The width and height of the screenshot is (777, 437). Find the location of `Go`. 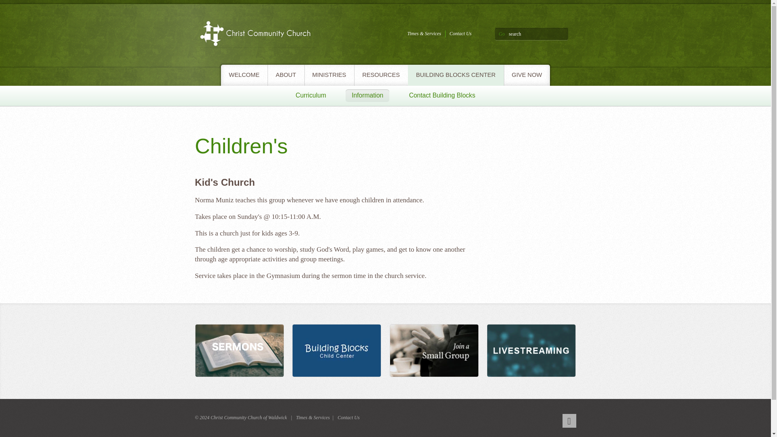

Go is located at coordinates (501, 34).